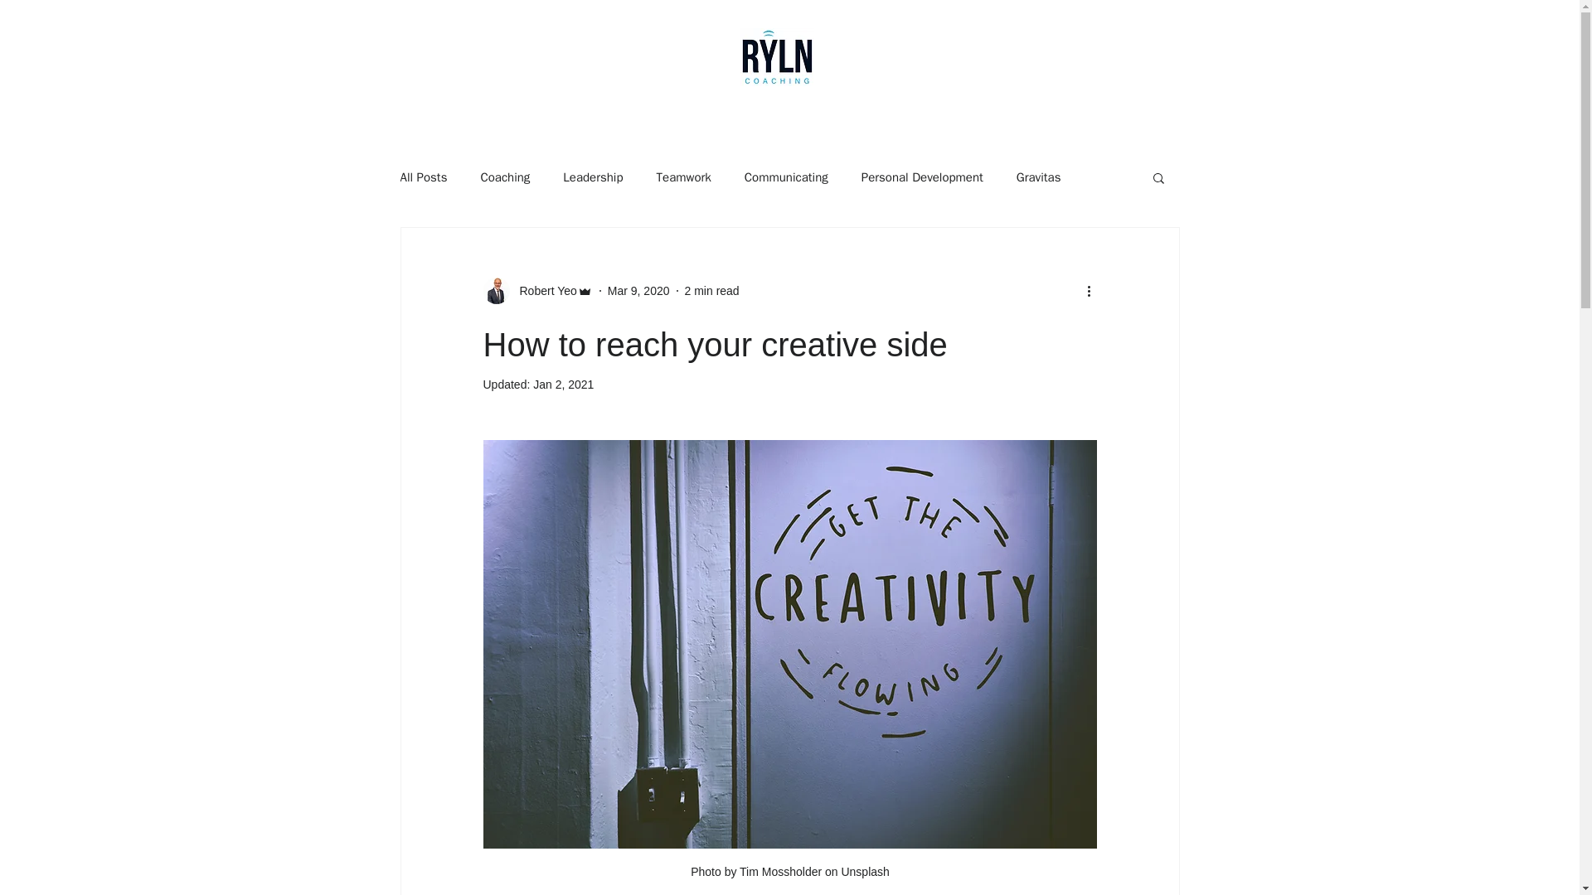 This screenshot has height=895, width=1592. I want to click on Jan 2, 2021, so click(564, 384).